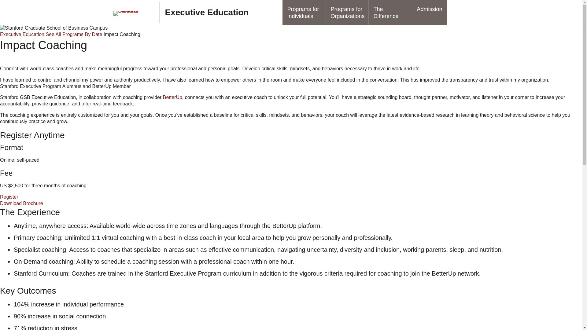  Describe the element at coordinates (390, 13) in the screenshot. I see `The Difference` at that location.